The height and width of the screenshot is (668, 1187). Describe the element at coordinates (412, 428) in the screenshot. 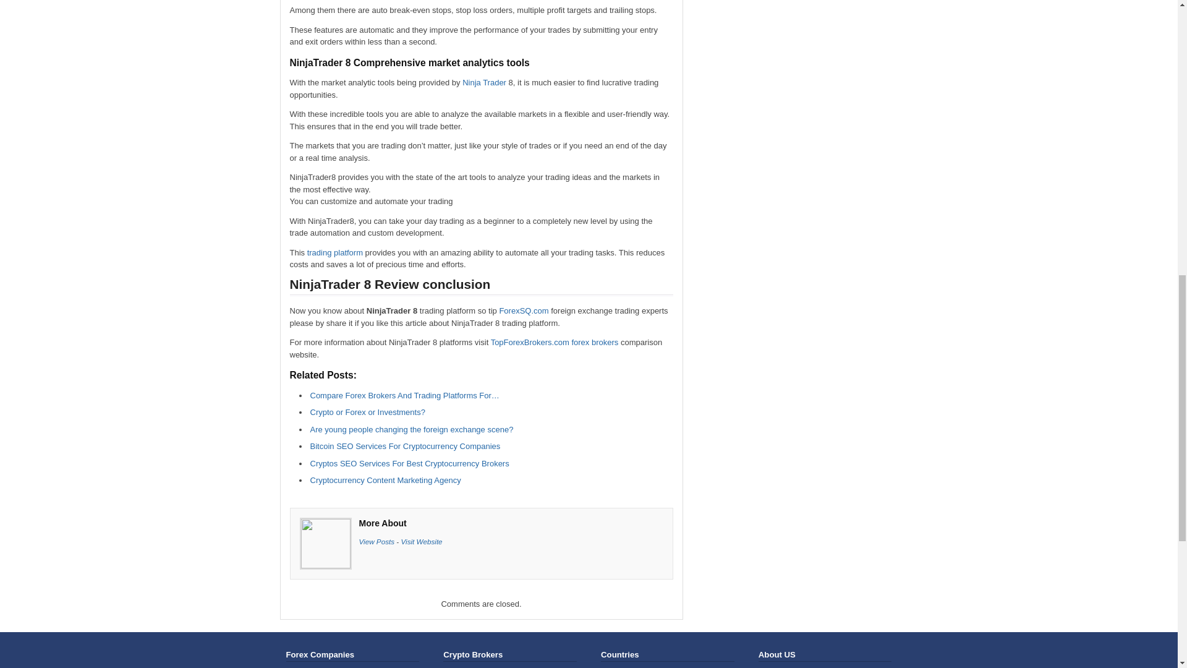

I see `Are young people changing the foreign exchange scene?` at that location.